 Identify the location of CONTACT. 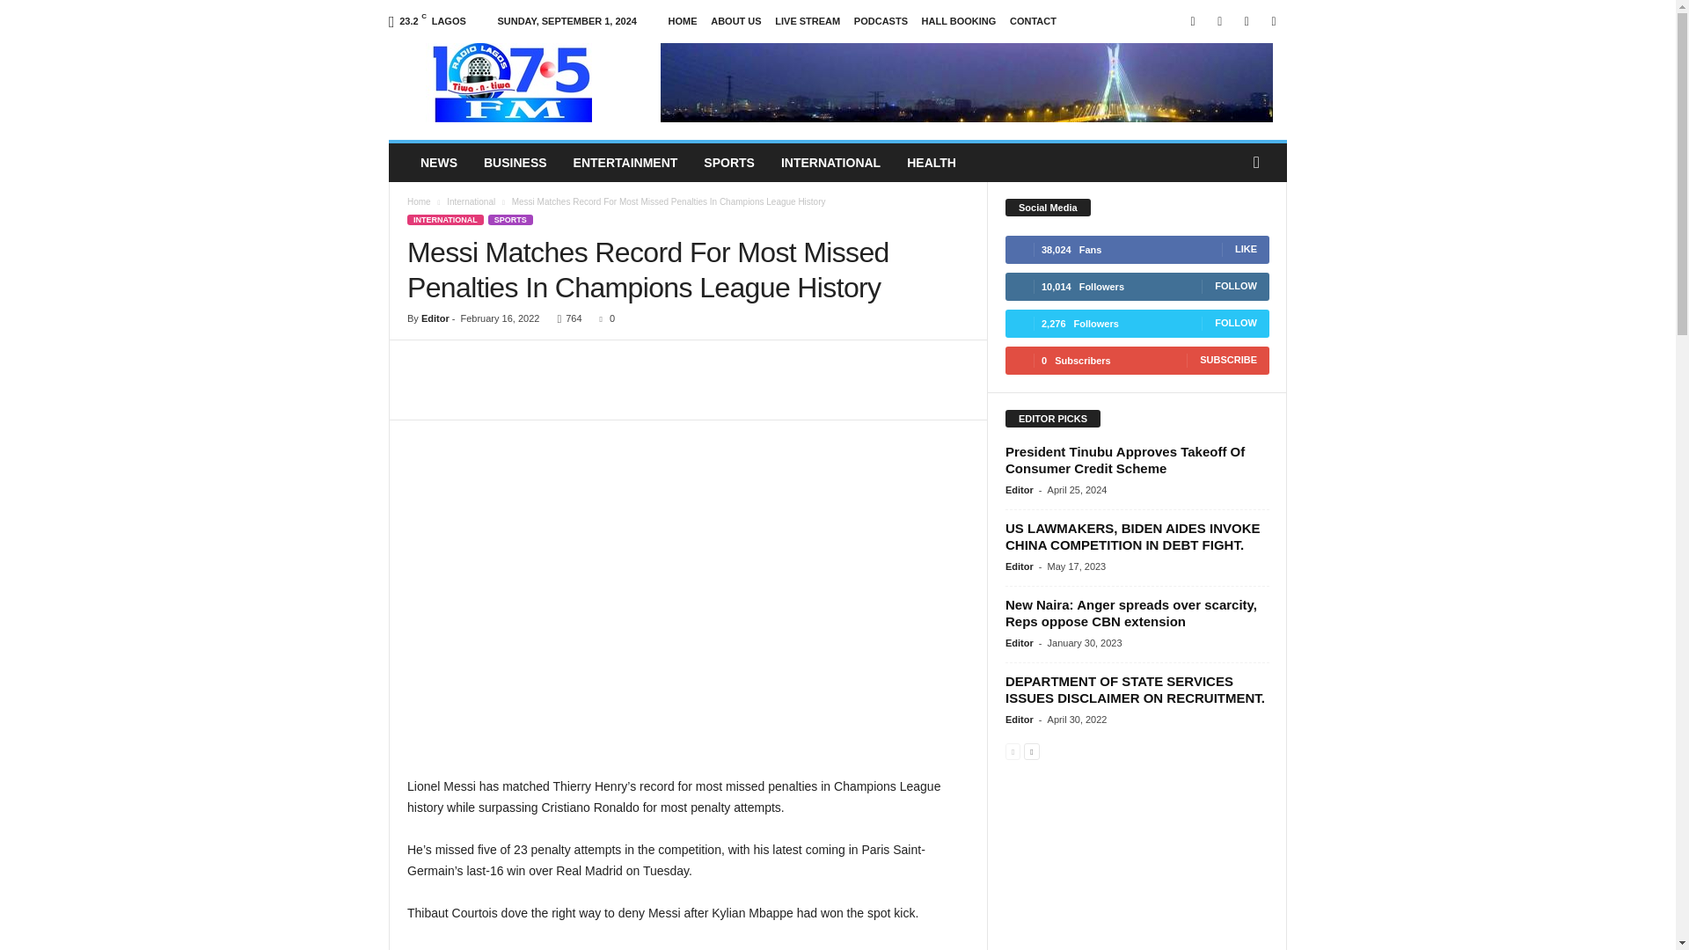
(1033, 21).